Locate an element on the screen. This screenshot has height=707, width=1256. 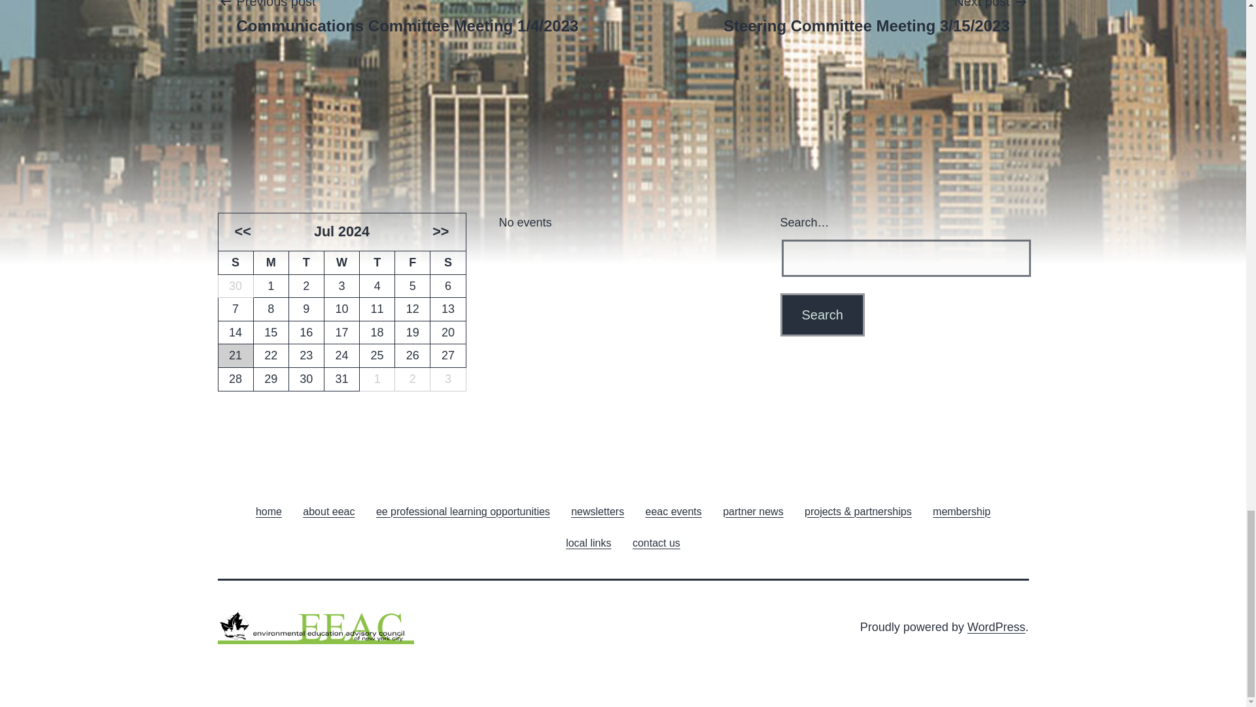
ee professional learning opportunities is located at coordinates (462, 511).